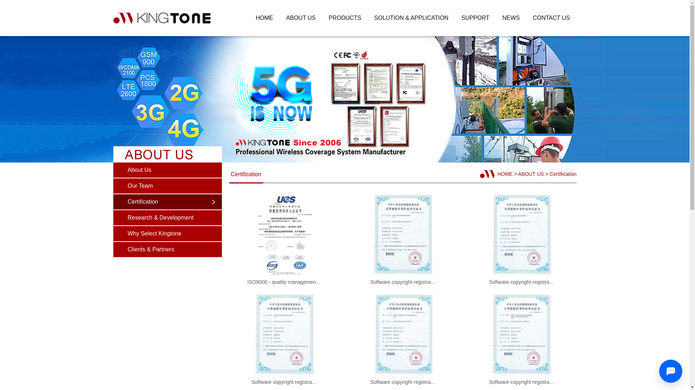  Describe the element at coordinates (521, 379) in the screenshot. I see `Software copyright registra...` at that location.